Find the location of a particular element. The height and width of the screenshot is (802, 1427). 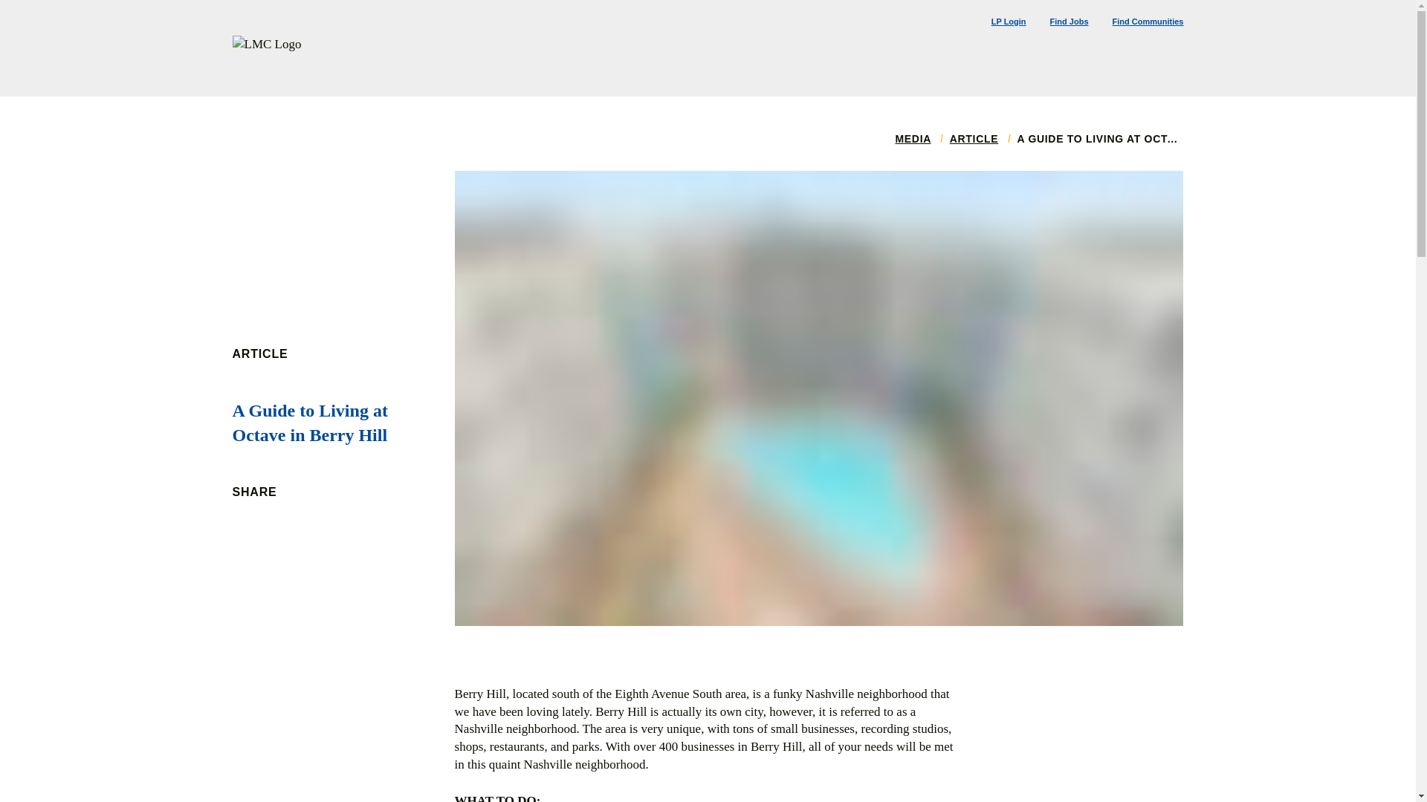

Find Jobs is located at coordinates (1069, 21).